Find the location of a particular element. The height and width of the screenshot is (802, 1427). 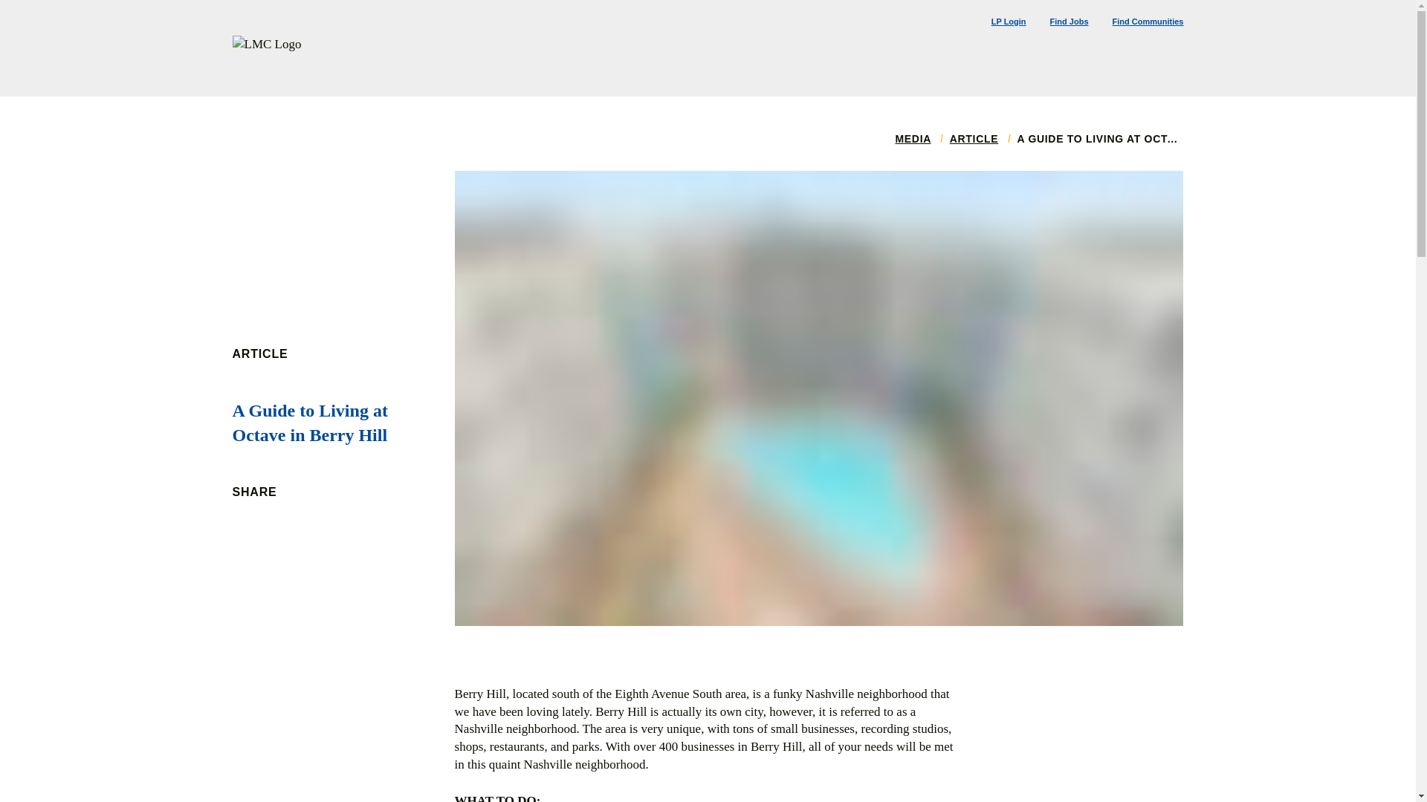

Find Jobs is located at coordinates (1069, 21).